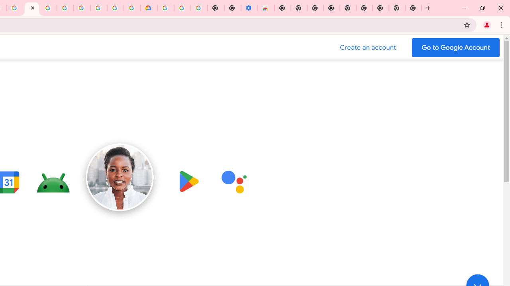  What do you see at coordinates (368, 48) in the screenshot?
I see `Create a Google Account` at bounding box center [368, 48].